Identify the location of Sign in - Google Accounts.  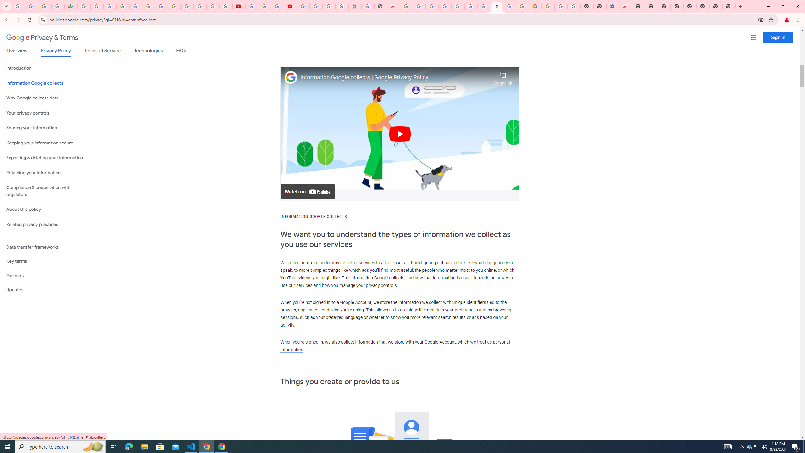
(548, 6).